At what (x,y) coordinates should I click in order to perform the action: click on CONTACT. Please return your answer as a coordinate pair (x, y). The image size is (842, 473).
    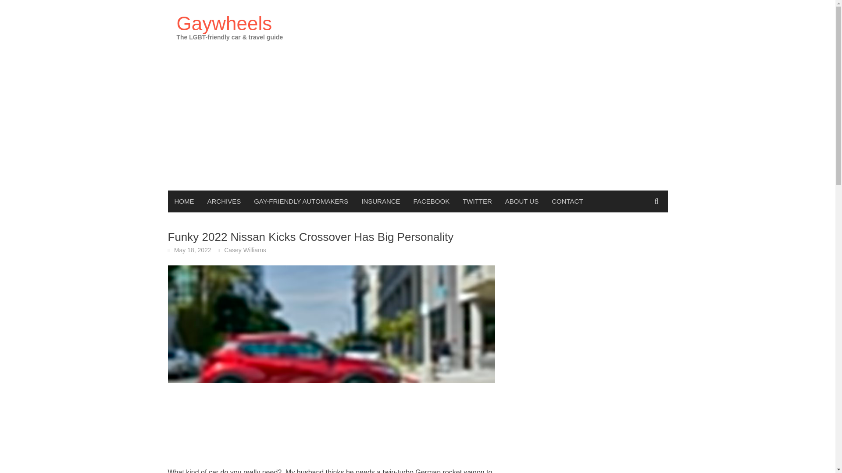
    Looking at the image, I should click on (567, 201).